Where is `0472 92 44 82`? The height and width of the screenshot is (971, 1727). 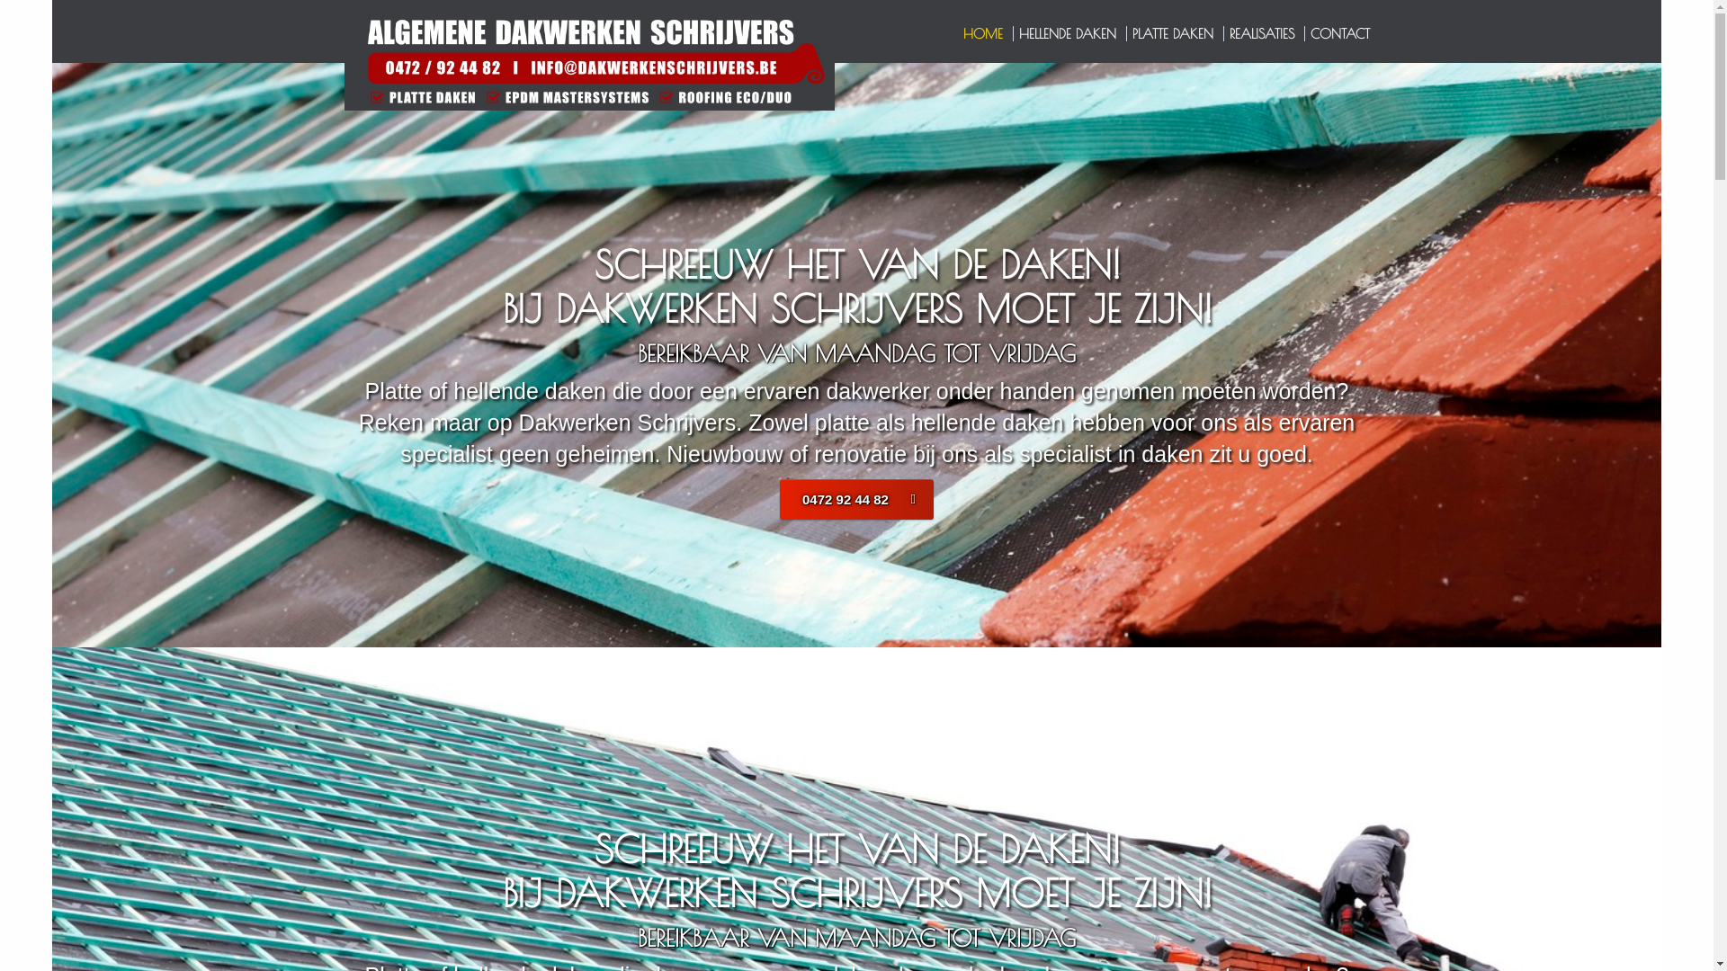
0472 92 44 82 is located at coordinates (856, 500).